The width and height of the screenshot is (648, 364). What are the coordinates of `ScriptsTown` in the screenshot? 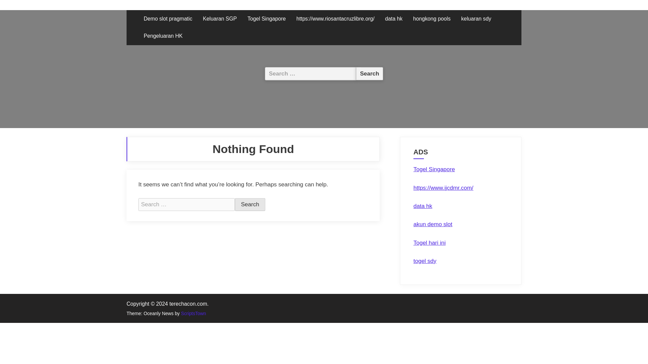 It's located at (193, 313).